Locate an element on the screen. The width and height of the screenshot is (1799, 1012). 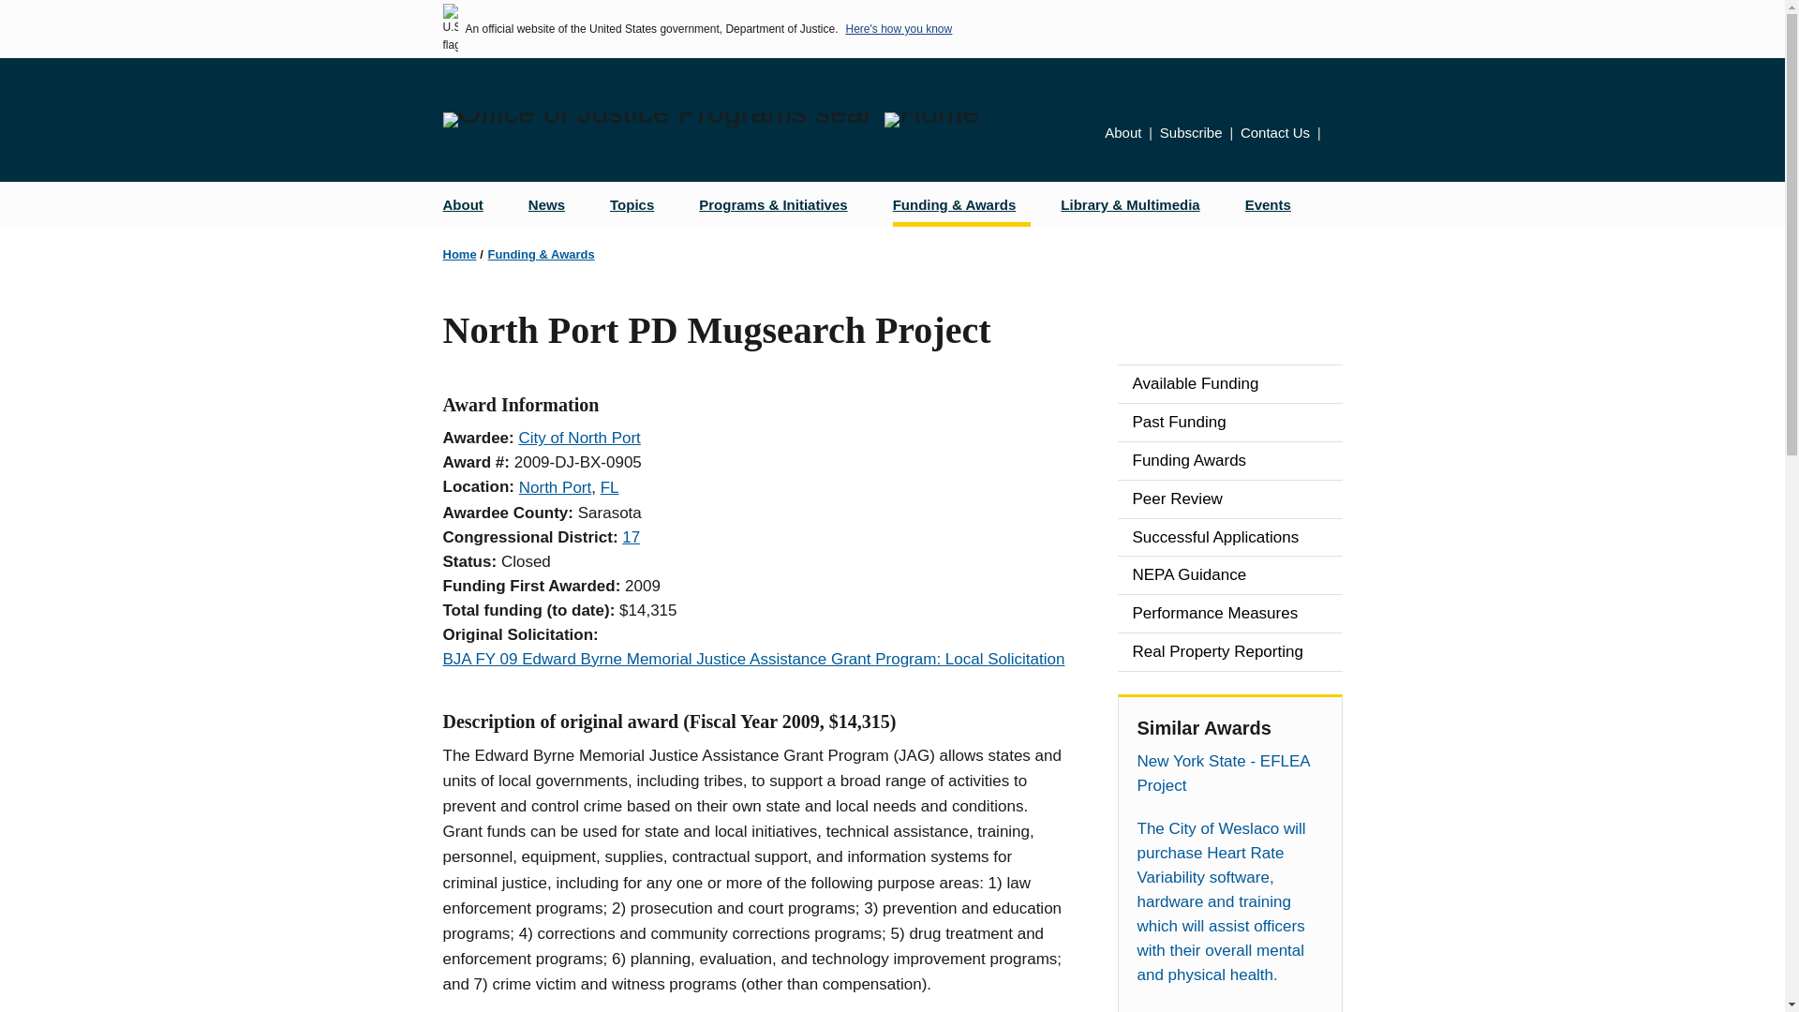
Real Property Reporting is located at coordinates (1229, 652).